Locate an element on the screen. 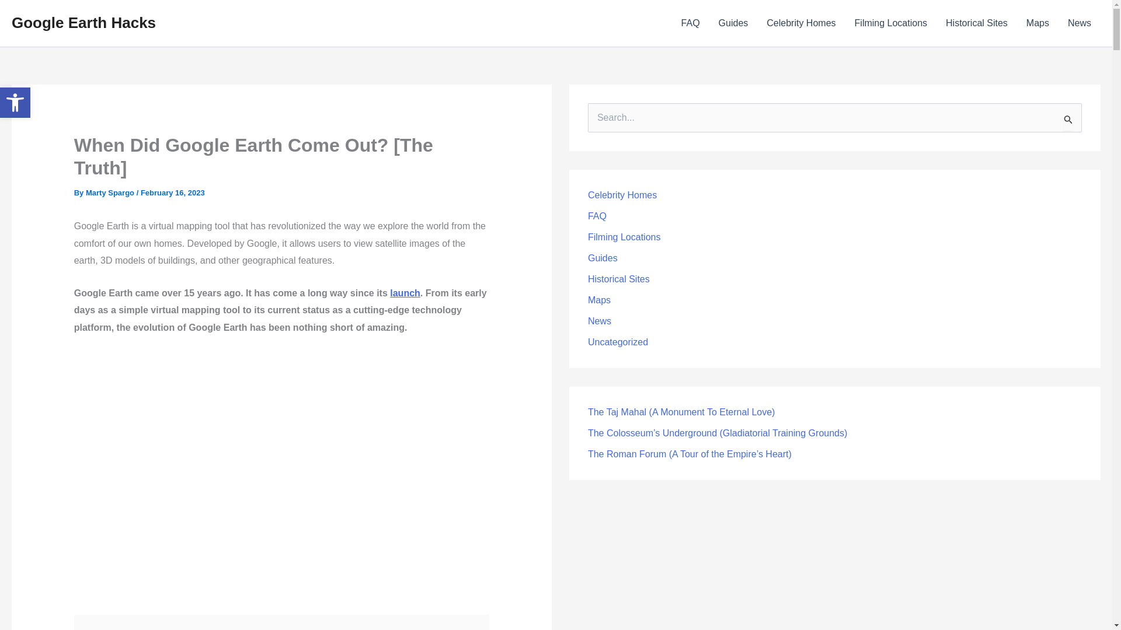 This screenshot has height=630, width=1121. launch is located at coordinates (15, 103).